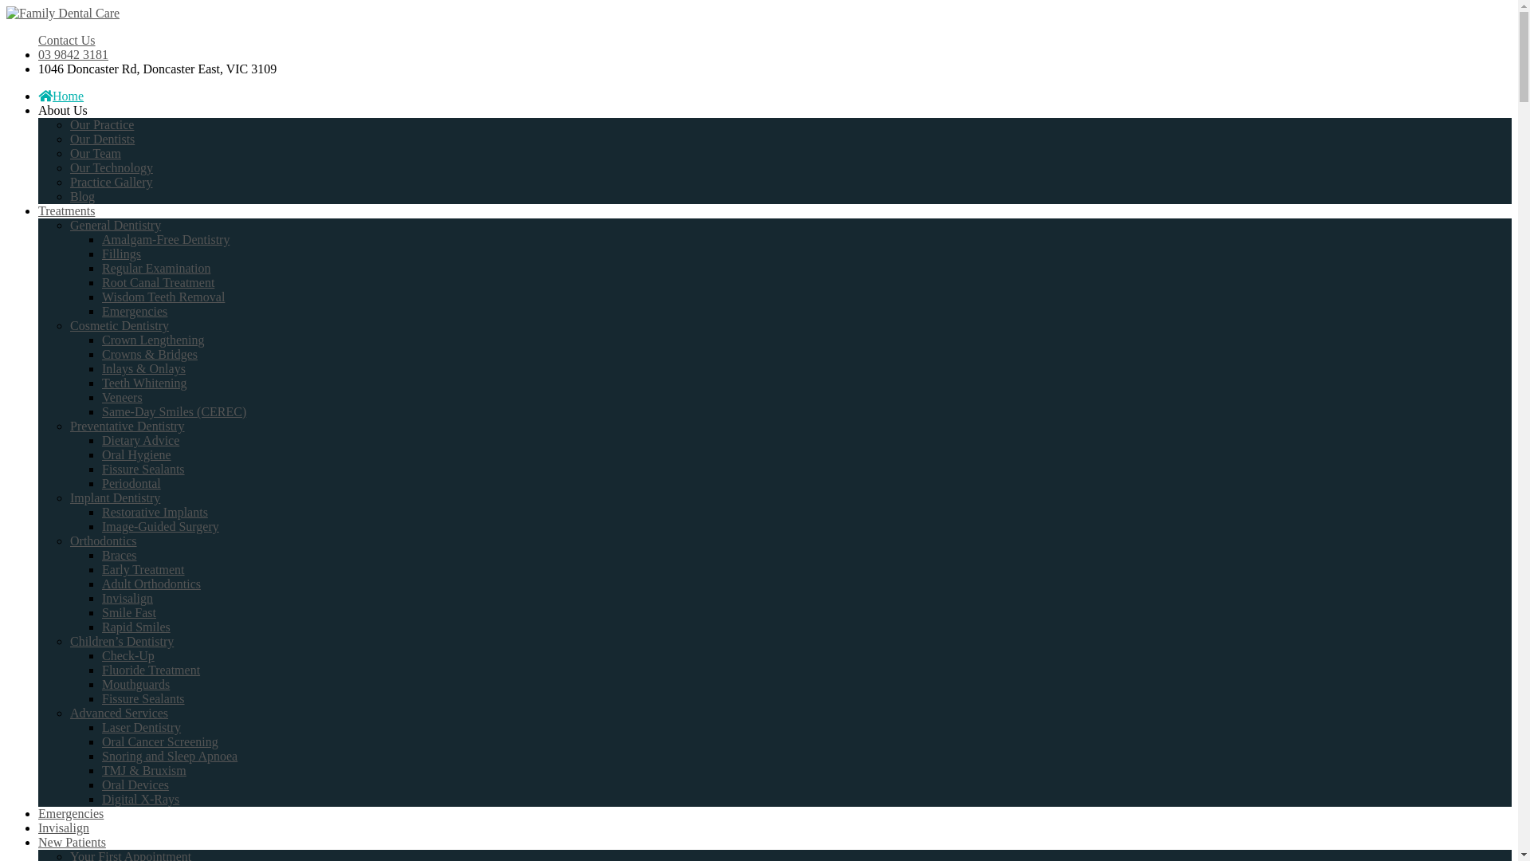 This screenshot has width=1530, height=861. Describe the element at coordinates (156, 268) in the screenshot. I see `Regular Examination` at that location.